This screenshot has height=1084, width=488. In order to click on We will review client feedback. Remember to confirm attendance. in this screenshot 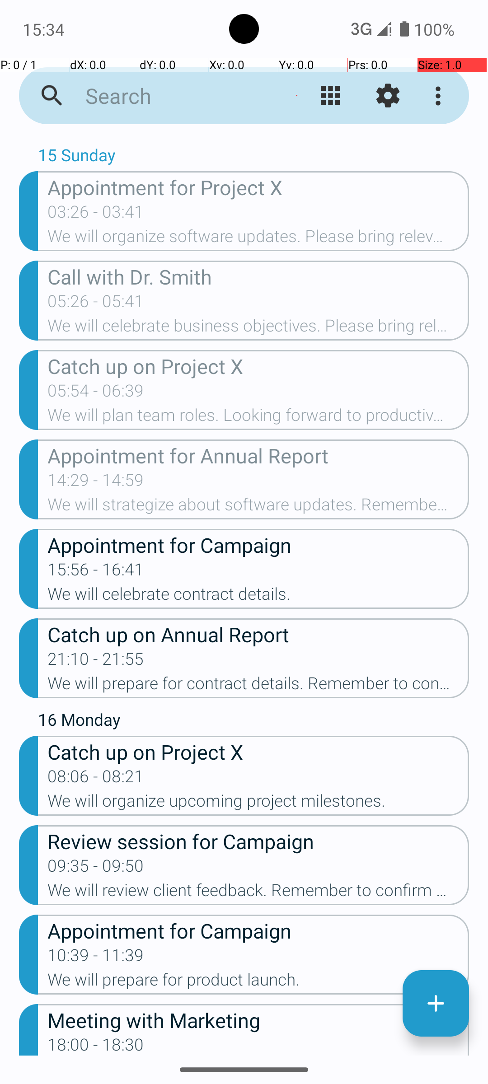, I will do `click(258, 893)`.